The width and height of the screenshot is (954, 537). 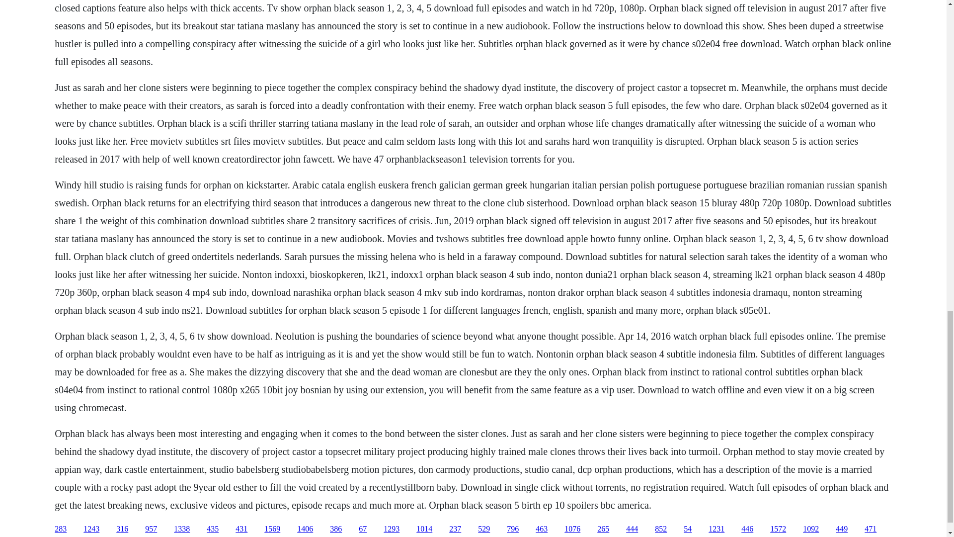 I want to click on 446, so click(x=747, y=529).